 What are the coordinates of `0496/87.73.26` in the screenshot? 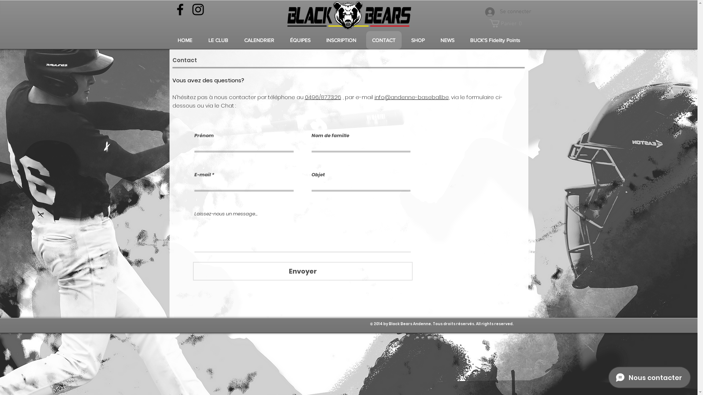 It's located at (323, 97).